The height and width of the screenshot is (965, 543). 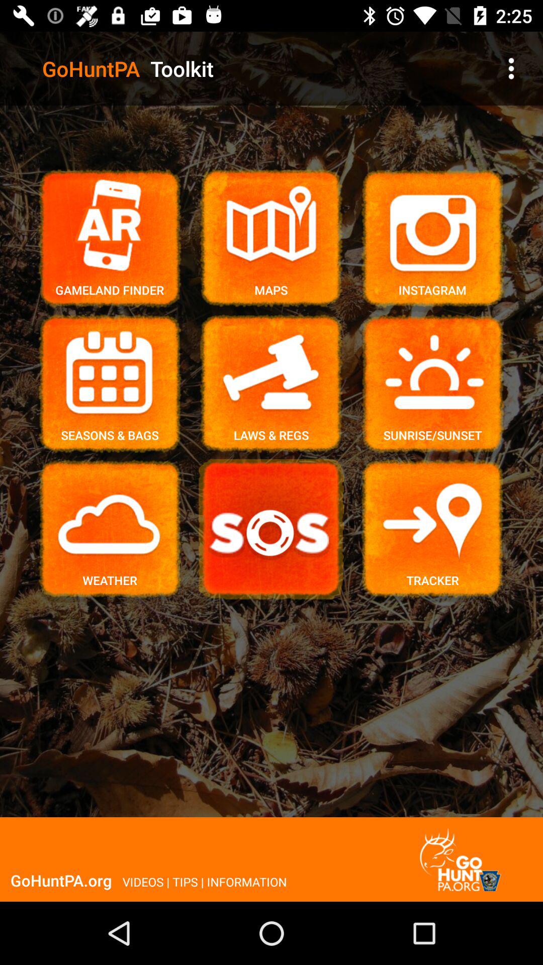 I want to click on turn on the item to the right of toolkit icon, so click(x=511, y=68).